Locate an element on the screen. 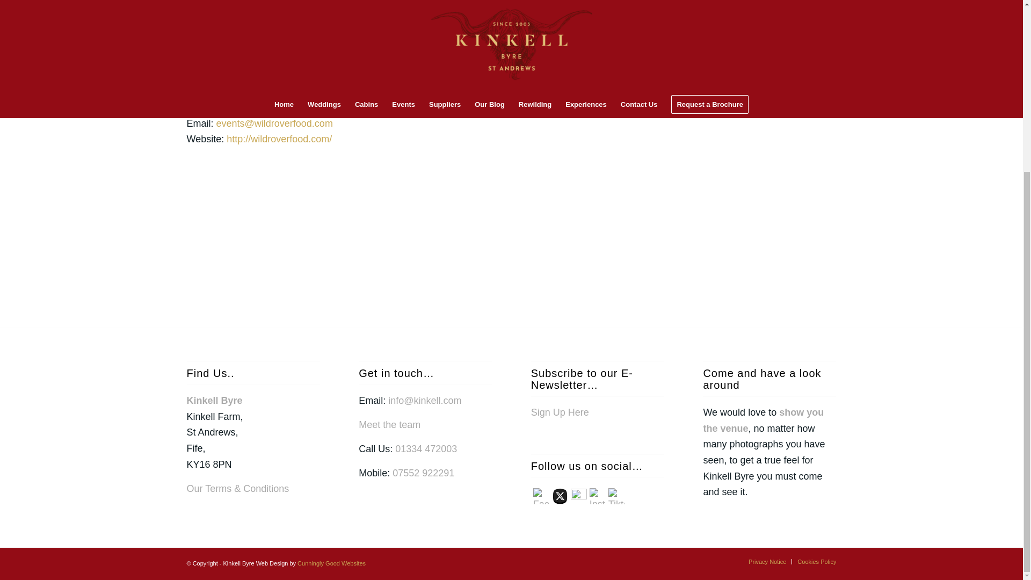 The image size is (1031, 580). Meet the team is located at coordinates (390, 424).